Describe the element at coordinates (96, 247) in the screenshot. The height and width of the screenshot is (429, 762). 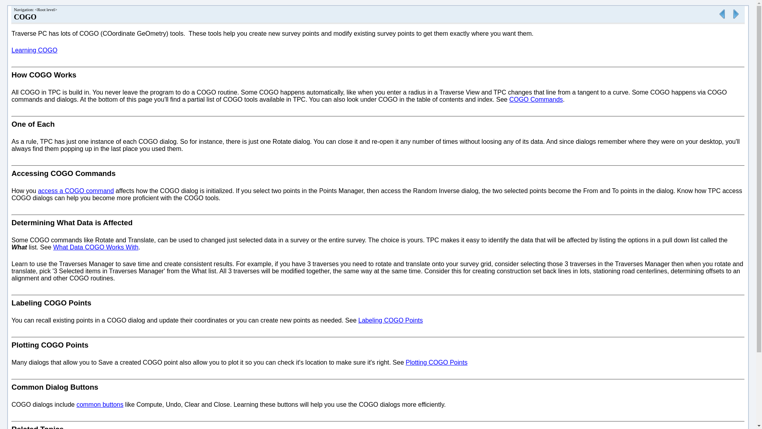
I see `What Data COGO Works With` at that location.